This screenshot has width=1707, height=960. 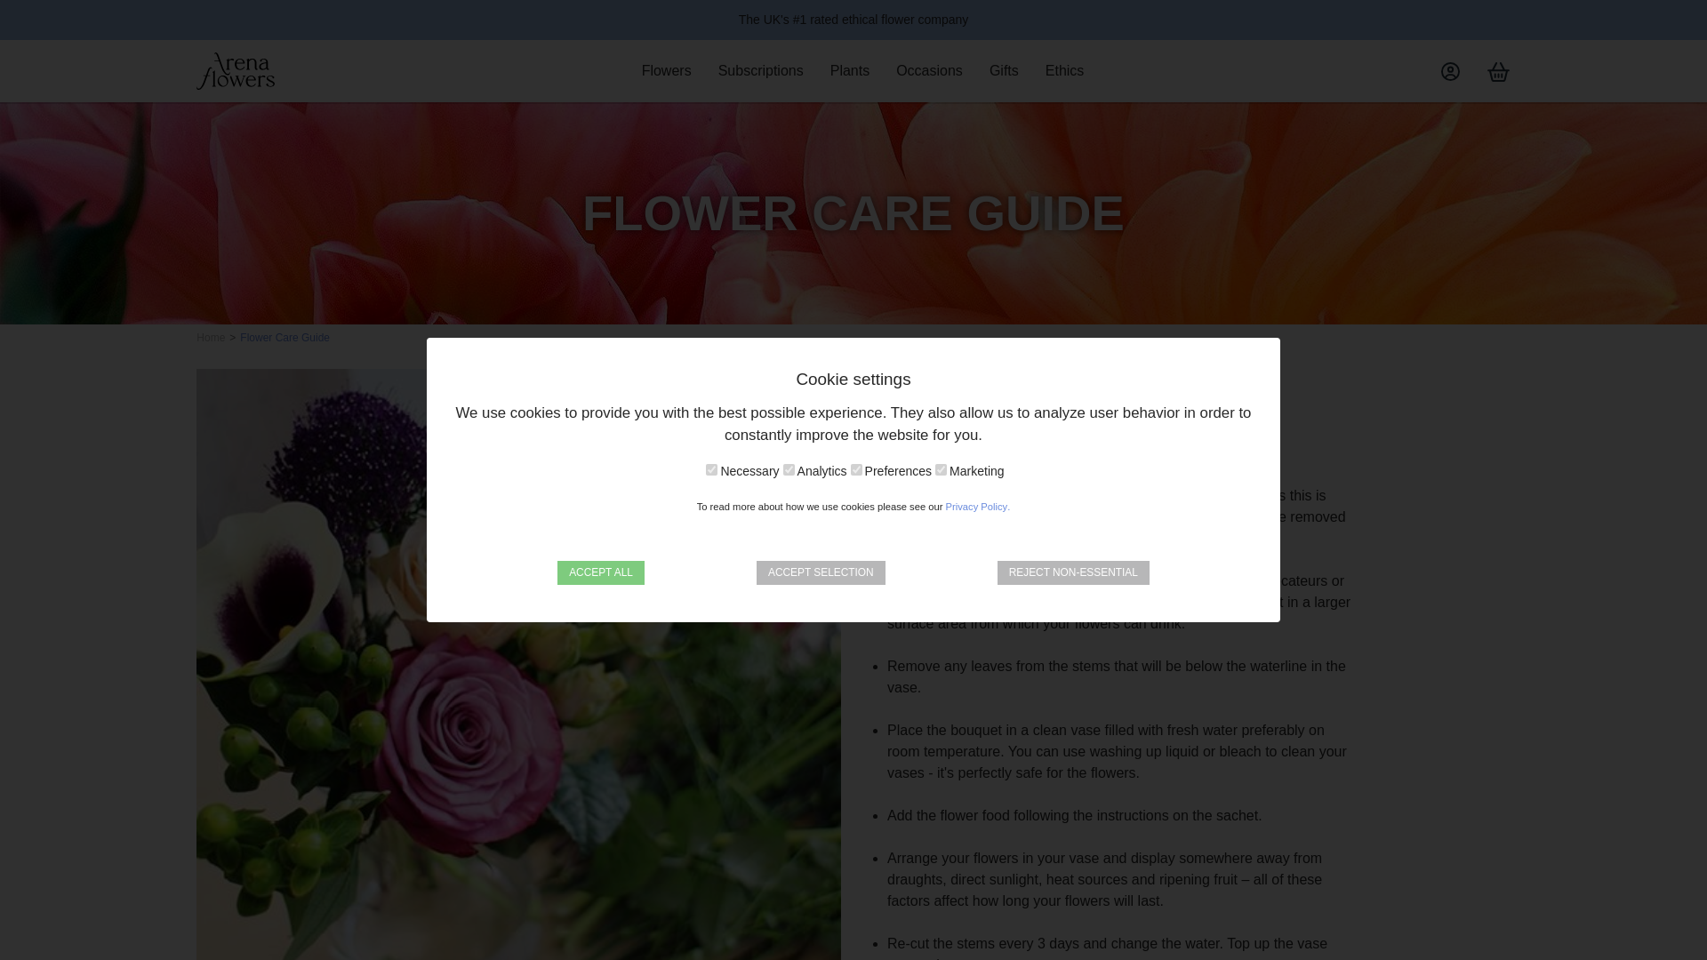 I want to click on Cart, so click(x=1499, y=71).